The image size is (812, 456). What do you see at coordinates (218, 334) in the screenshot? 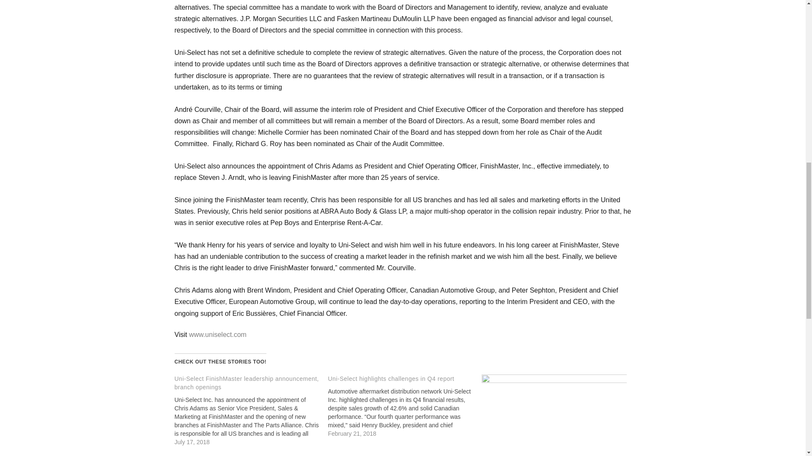
I see `www.uniselect.com` at bounding box center [218, 334].